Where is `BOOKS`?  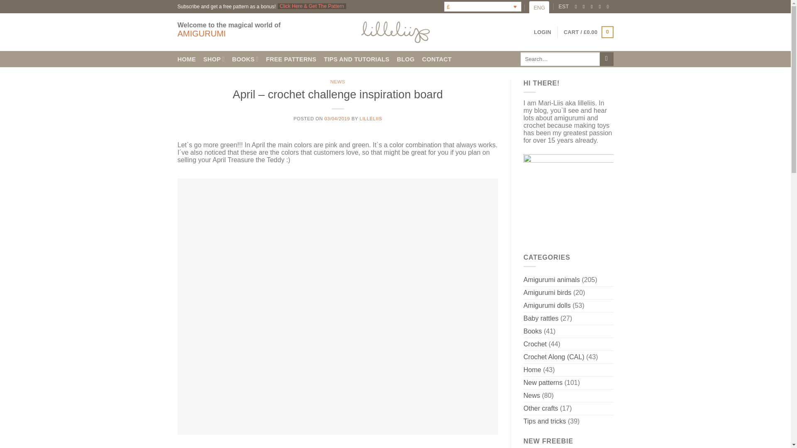 BOOKS is located at coordinates (245, 59).